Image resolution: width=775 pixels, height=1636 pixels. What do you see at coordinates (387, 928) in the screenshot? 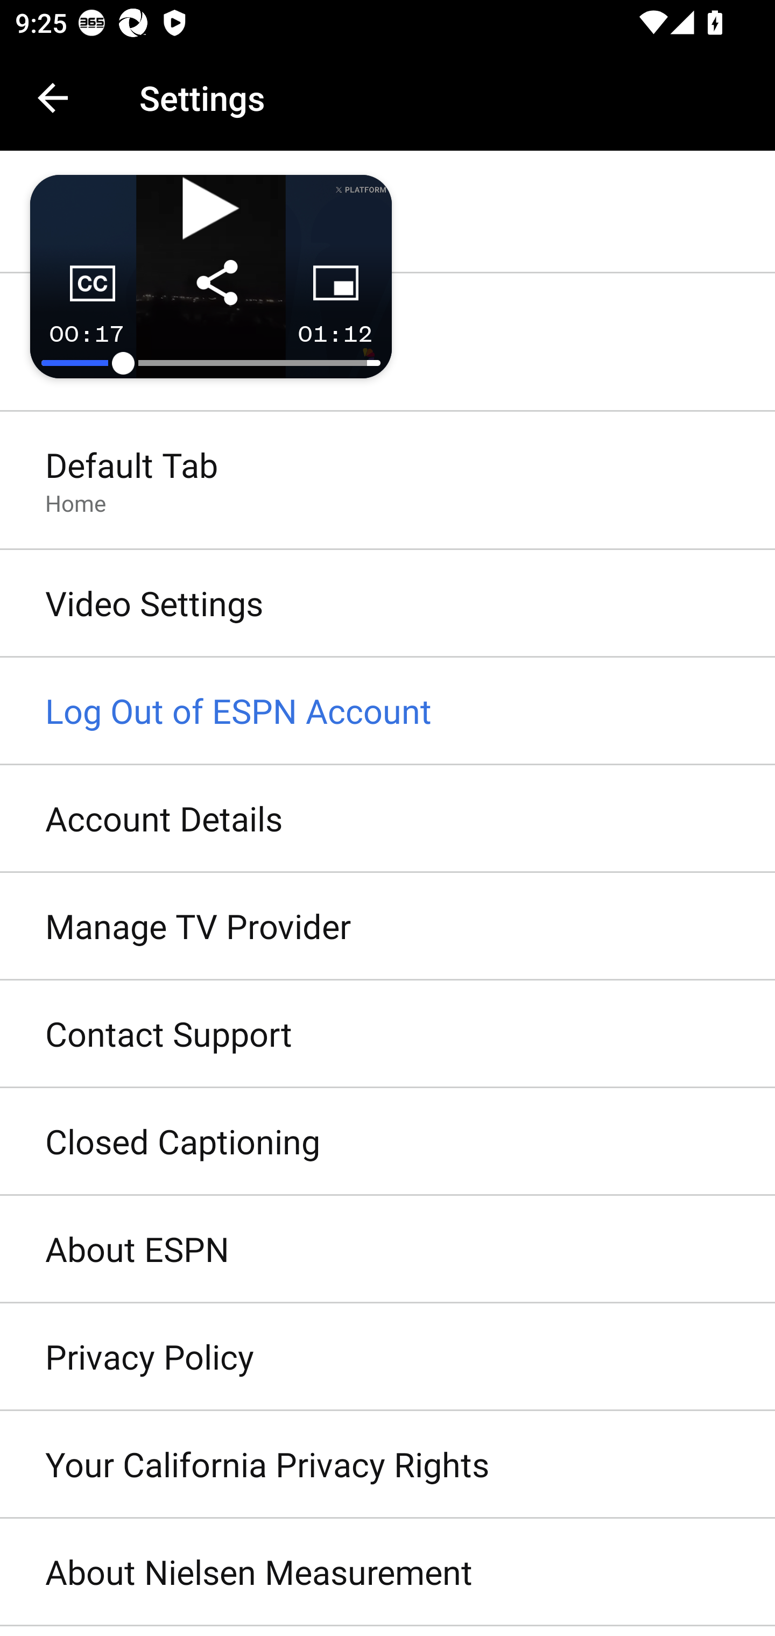
I see `Manage TV Provider` at bounding box center [387, 928].